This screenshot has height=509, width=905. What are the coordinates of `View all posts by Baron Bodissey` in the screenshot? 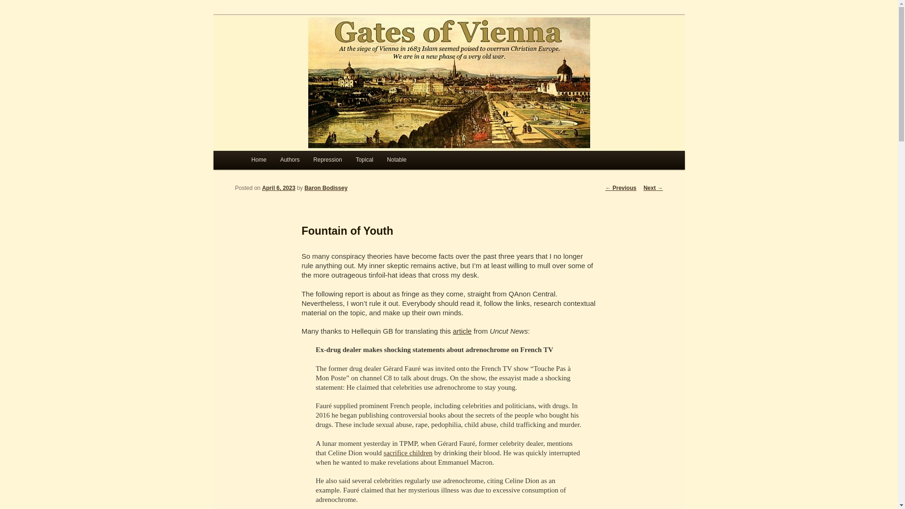 It's located at (326, 188).